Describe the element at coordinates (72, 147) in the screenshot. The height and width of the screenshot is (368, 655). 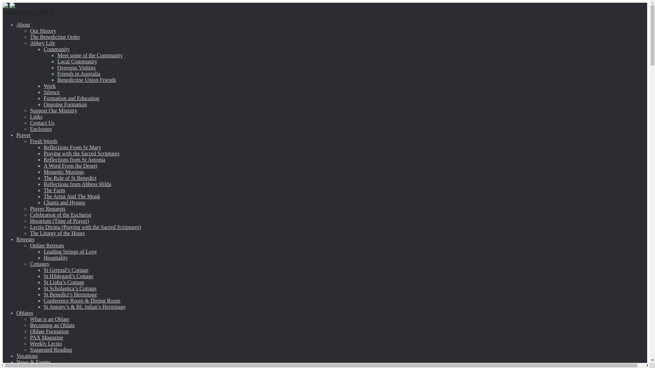
I see `Reflections From Sr Mary` at that location.